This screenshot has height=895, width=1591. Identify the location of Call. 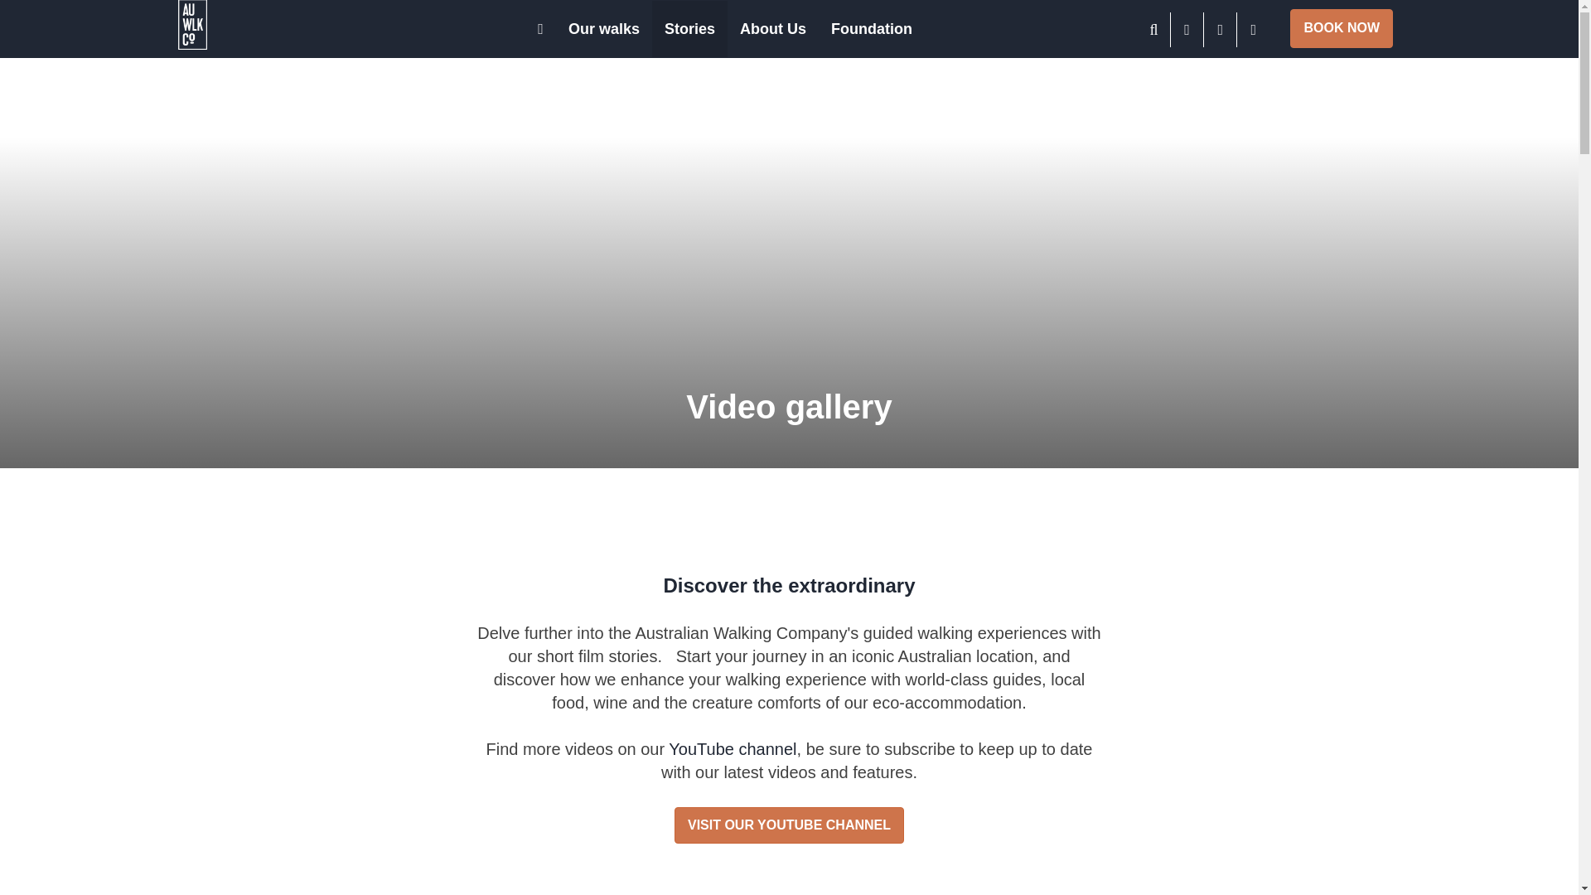
(1253, 30).